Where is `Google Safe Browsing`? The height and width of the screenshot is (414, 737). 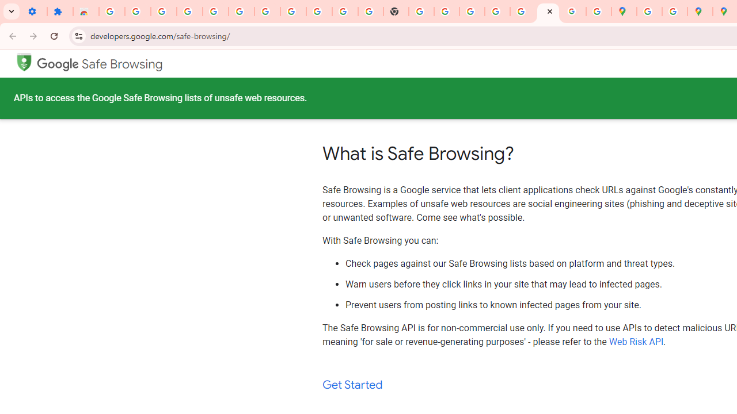
Google Safe Browsing is located at coordinates (24, 61).